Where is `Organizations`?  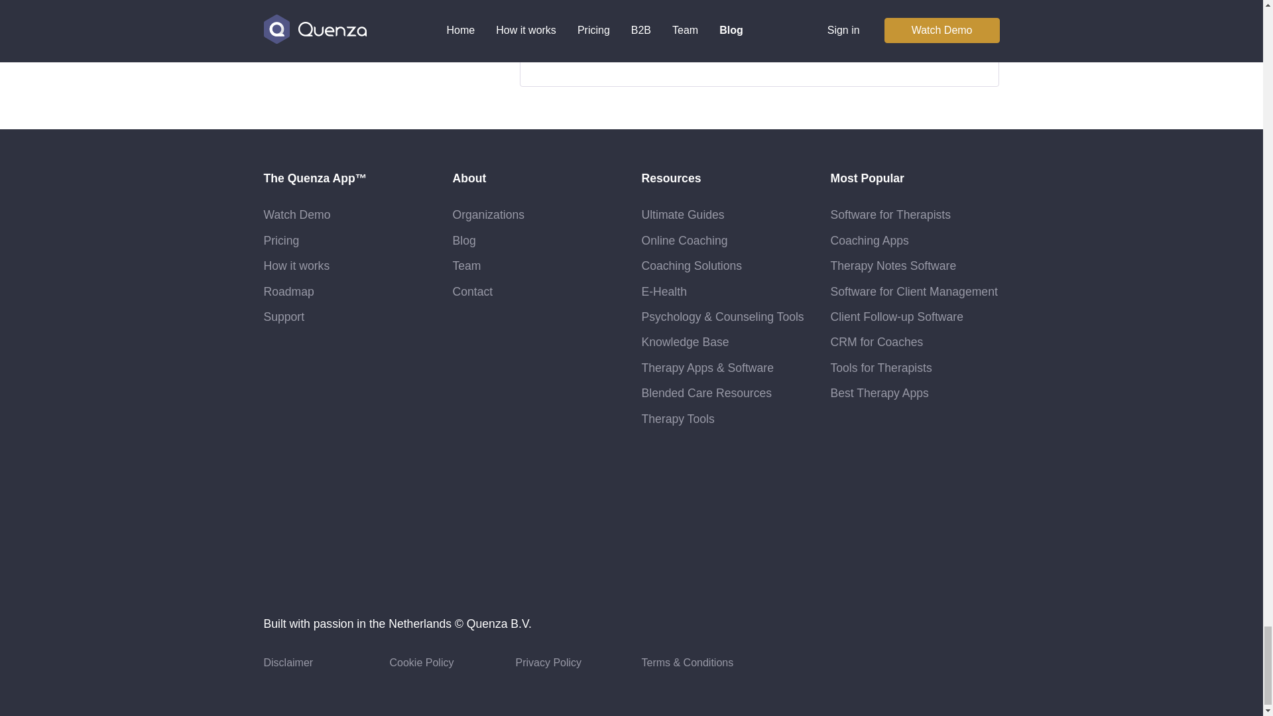 Organizations is located at coordinates (488, 215).